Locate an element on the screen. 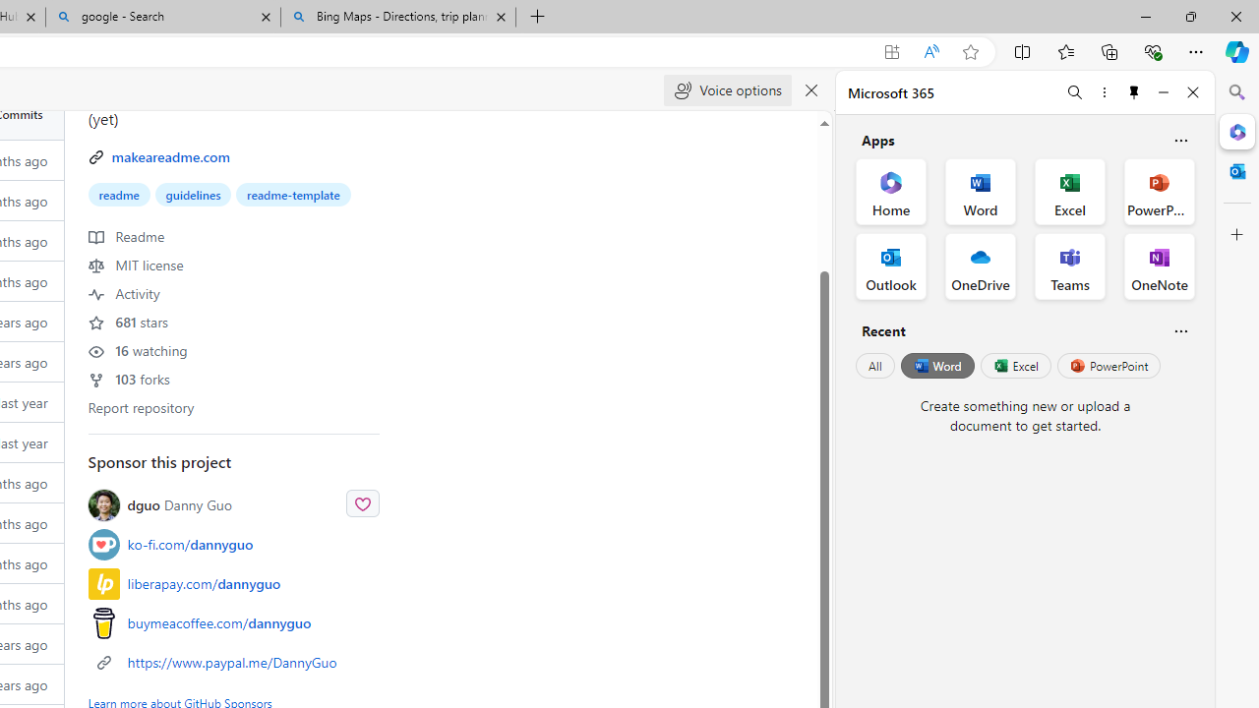 Image resolution: width=1259 pixels, height=708 pixels. buy_me_a_coffee is located at coordinates (103, 623).